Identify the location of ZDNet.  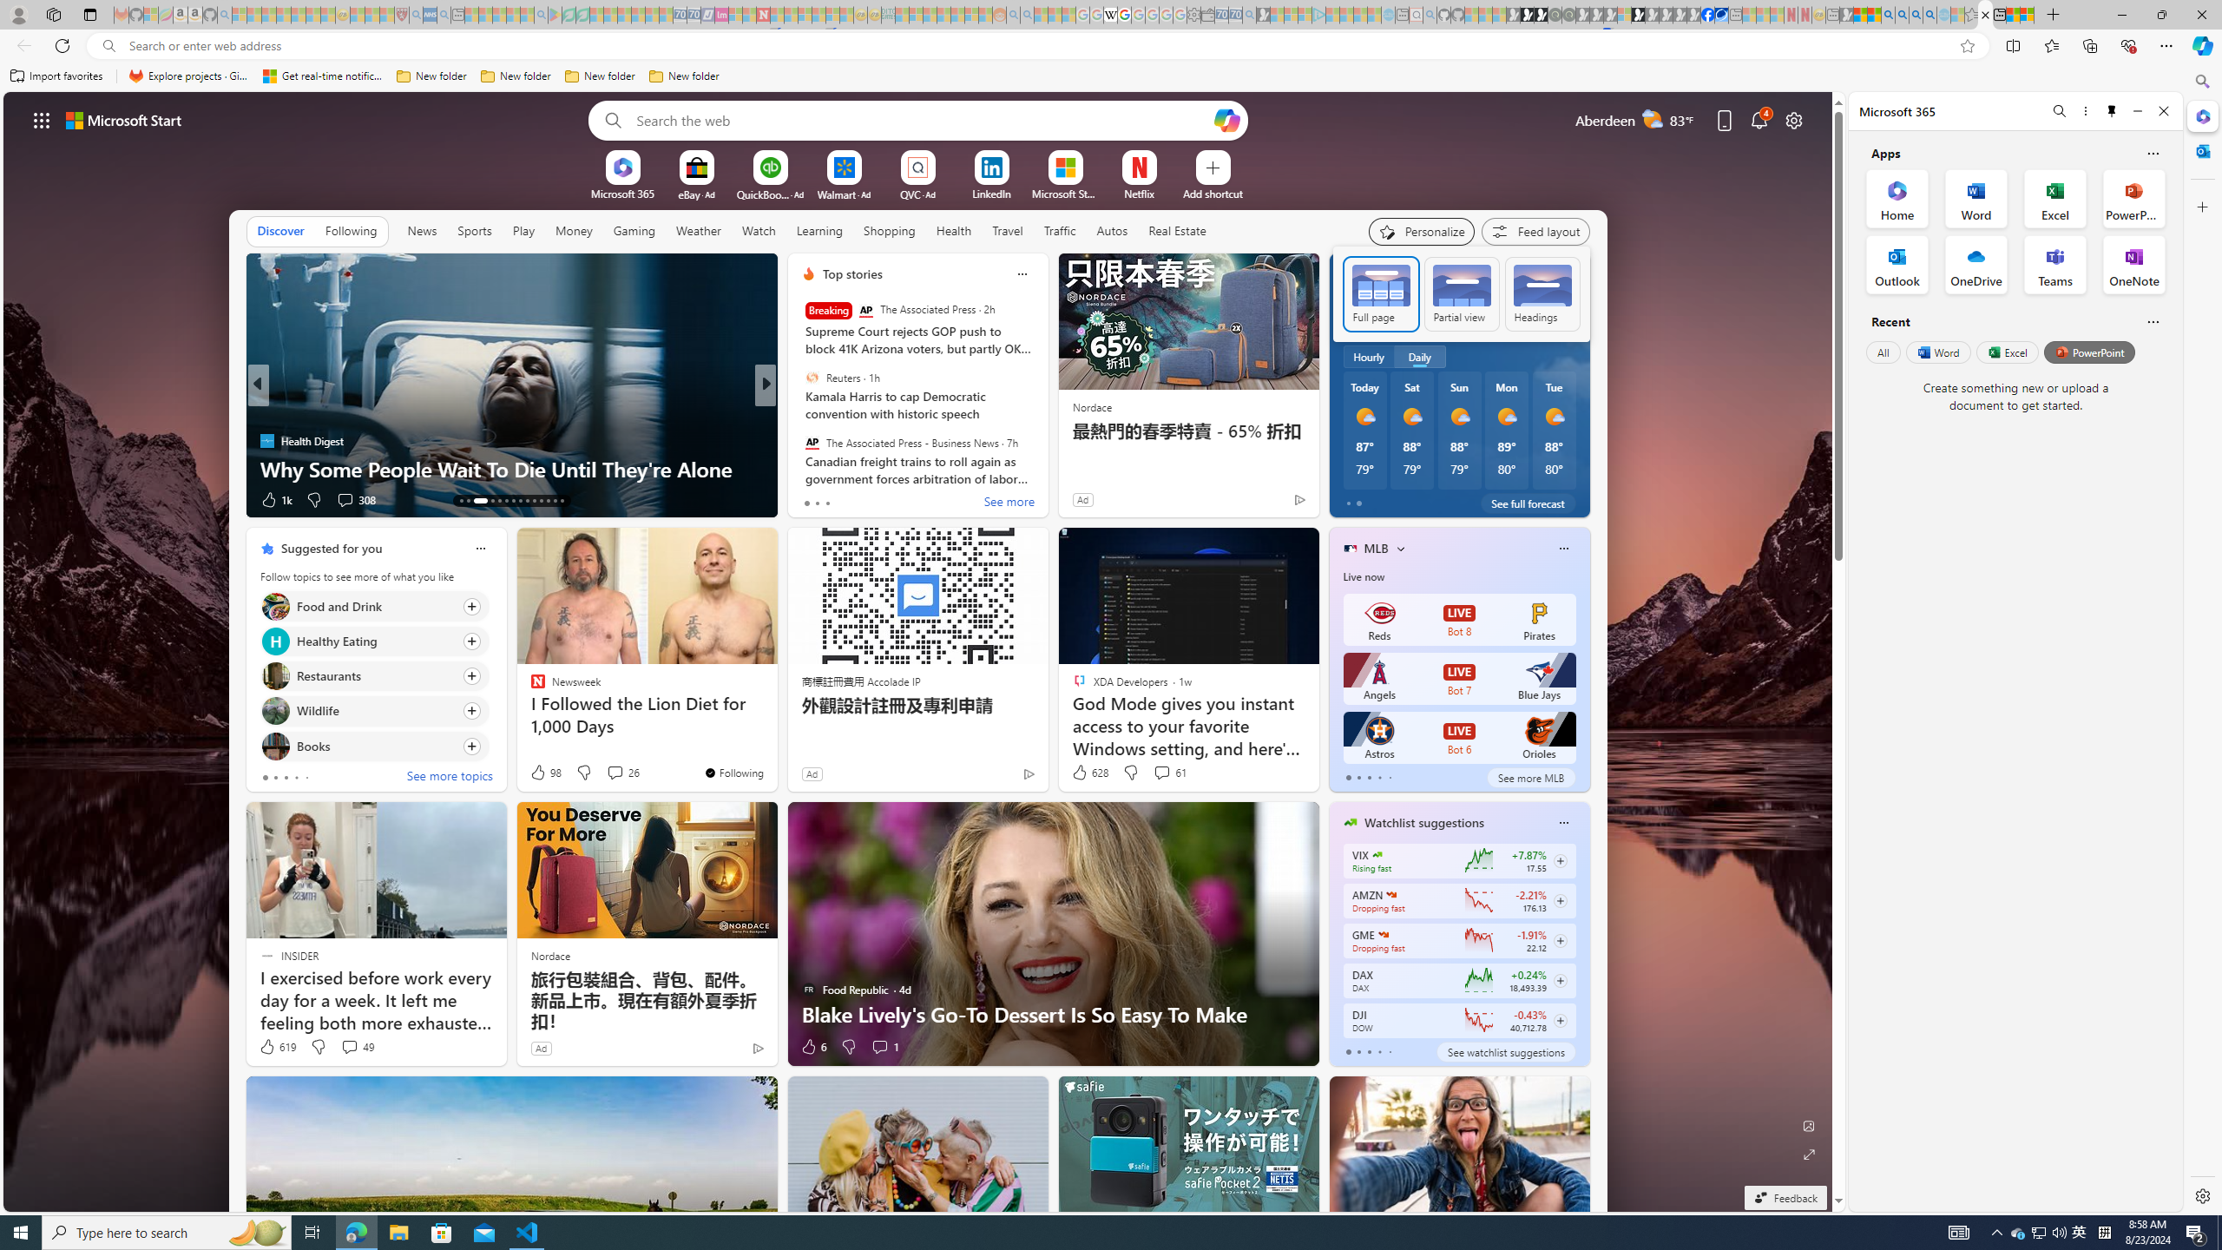
(800, 413).